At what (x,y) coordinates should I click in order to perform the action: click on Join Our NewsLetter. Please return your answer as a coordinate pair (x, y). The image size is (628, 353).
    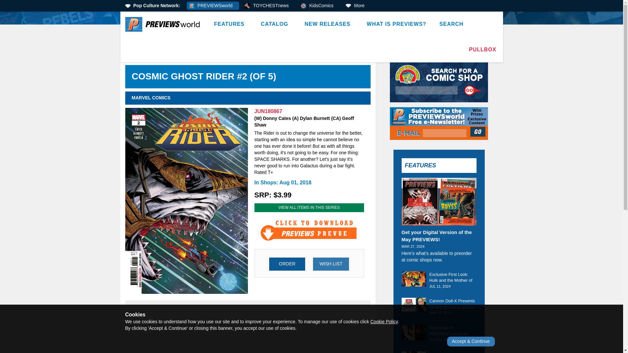
    Looking at the image, I should click on (479, 131).